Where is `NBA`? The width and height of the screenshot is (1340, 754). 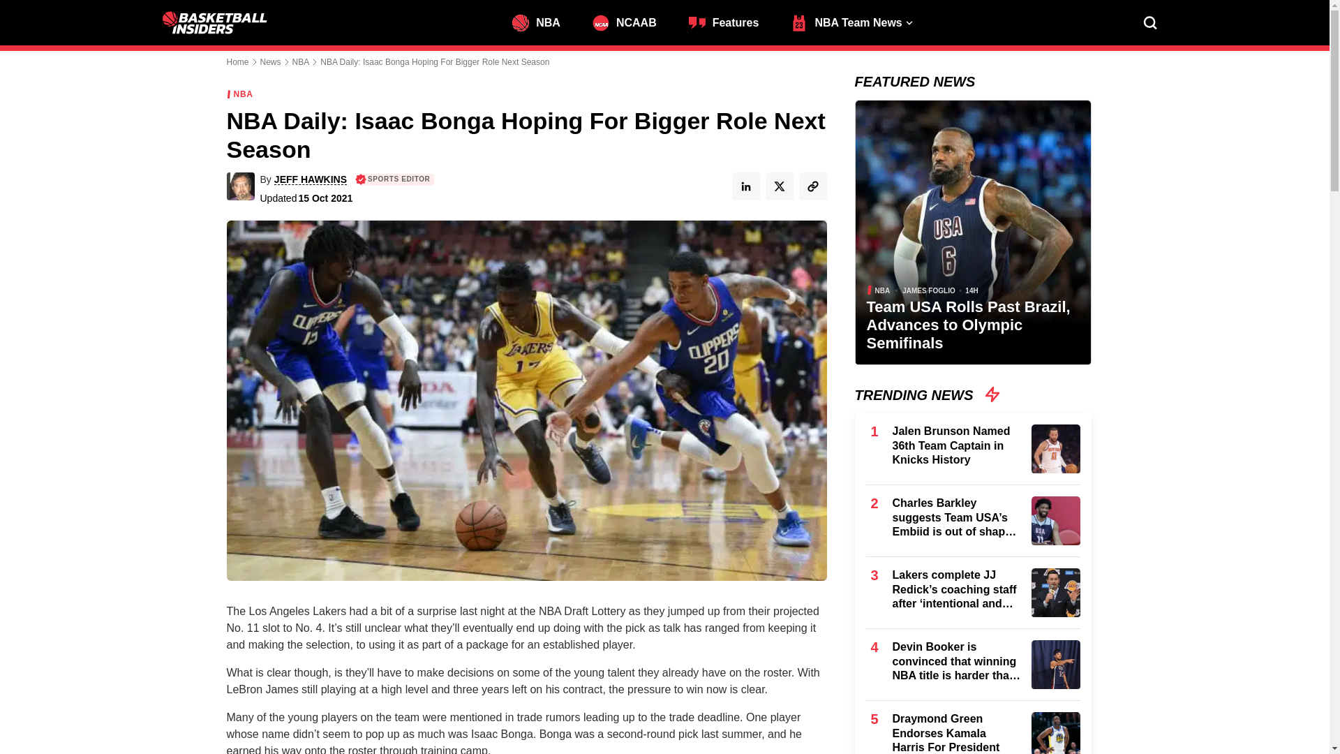
NBA is located at coordinates (543, 21).